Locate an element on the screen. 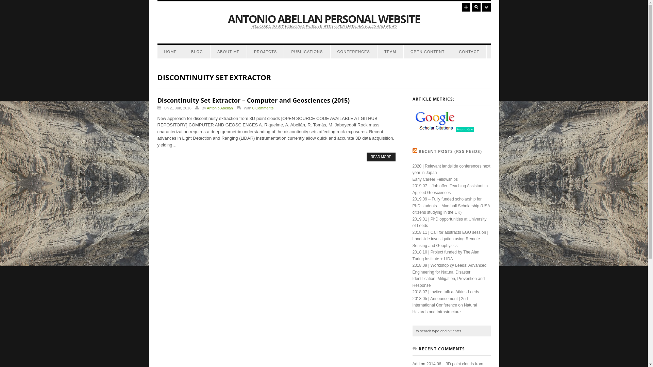 This screenshot has width=653, height=367. 0 Comments is located at coordinates (263, 108).